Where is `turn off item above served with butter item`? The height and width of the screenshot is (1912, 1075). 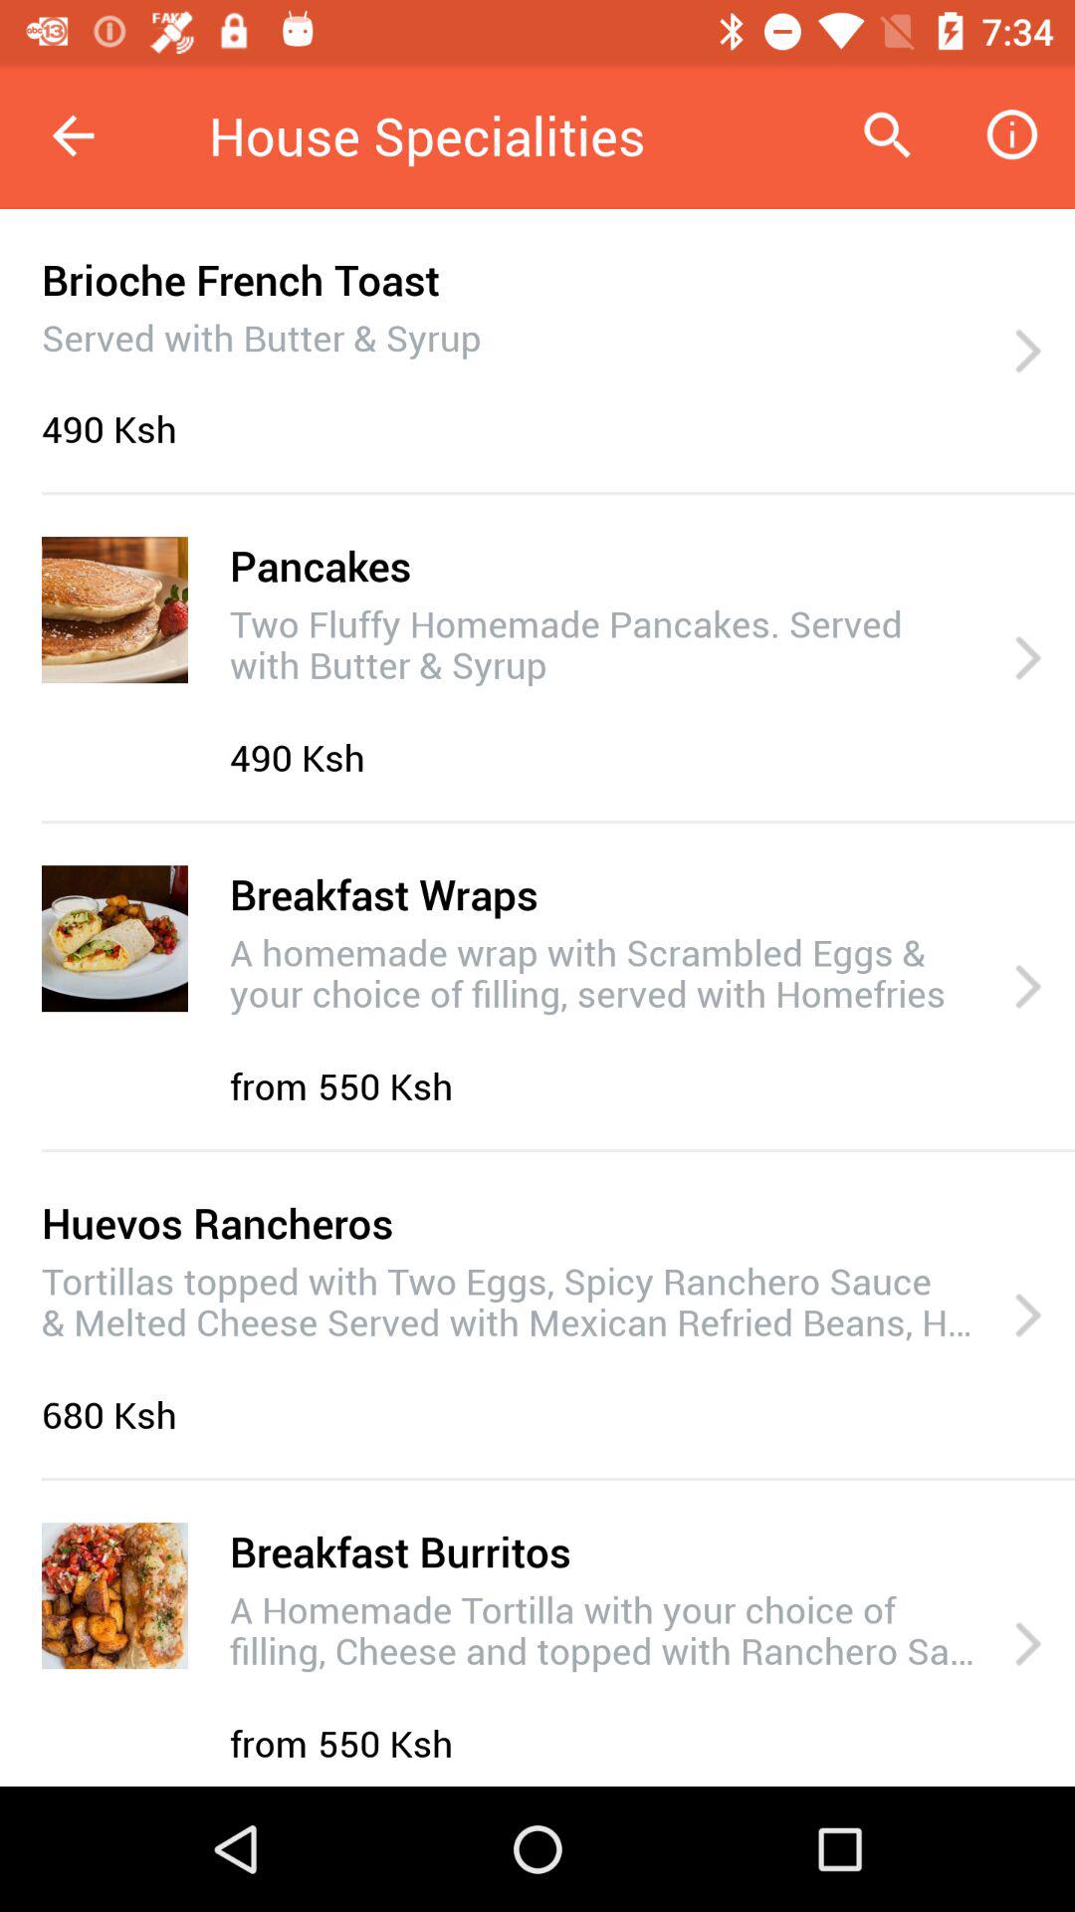 turn off item above served with butter item is located at coordinates (241, 279).